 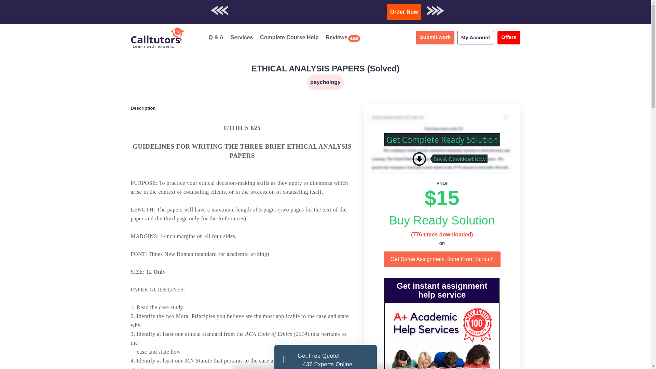 What do you see at coordinates (442, 220) in the screenshot?
I see `Get Same Assignment Done From Scratch` at bounding box center [442, 220].